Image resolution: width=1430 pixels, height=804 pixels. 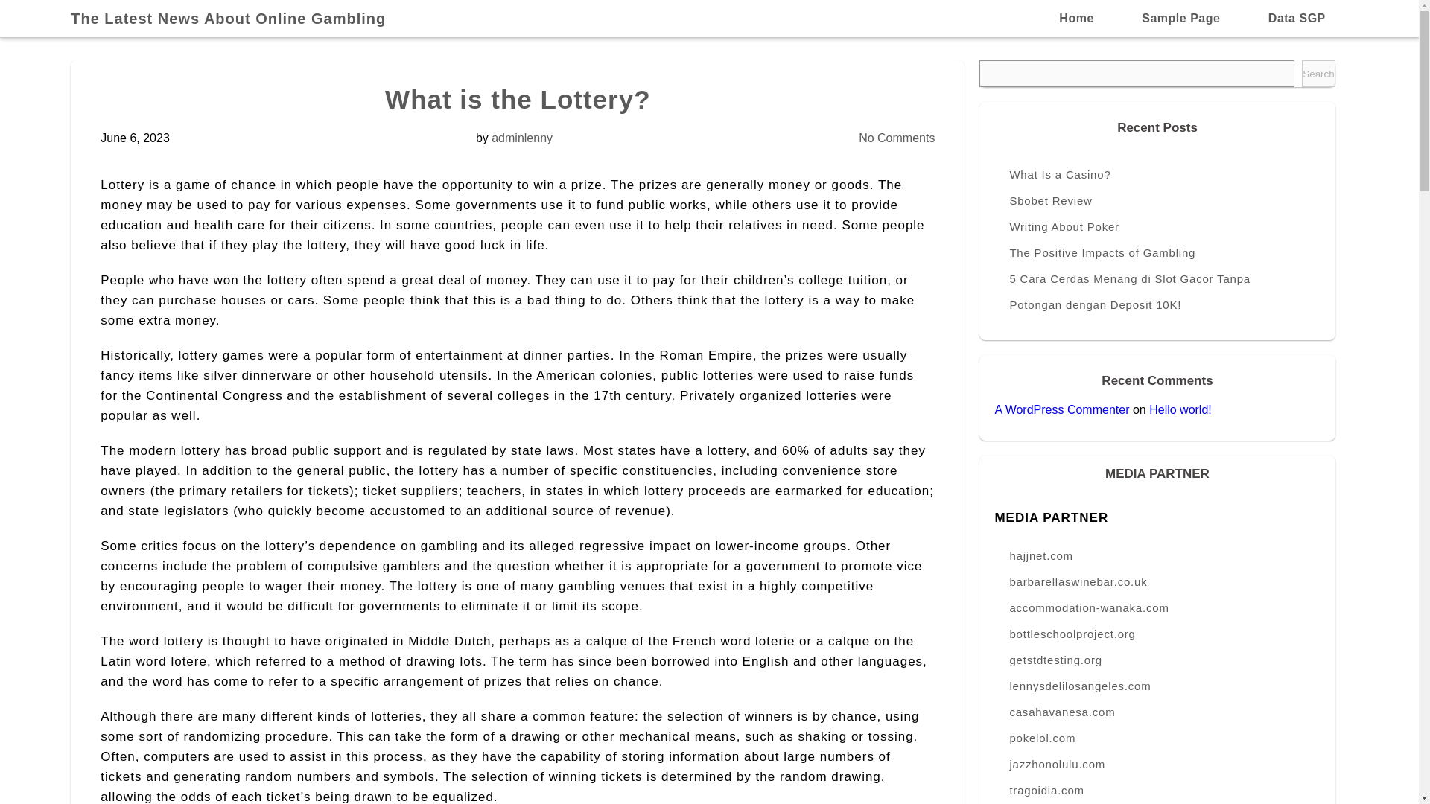 I want to click on accommodation-wanaka.com, so click(x=1157, y=607).